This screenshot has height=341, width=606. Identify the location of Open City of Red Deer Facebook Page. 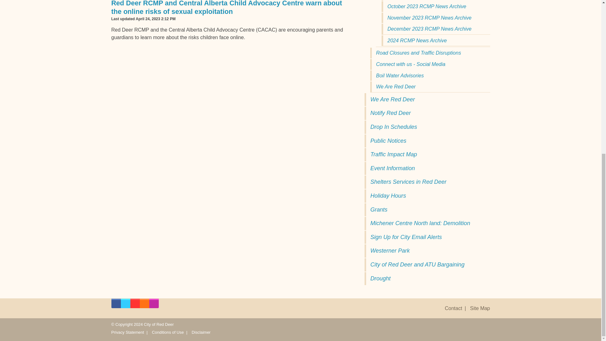
(116, 305).